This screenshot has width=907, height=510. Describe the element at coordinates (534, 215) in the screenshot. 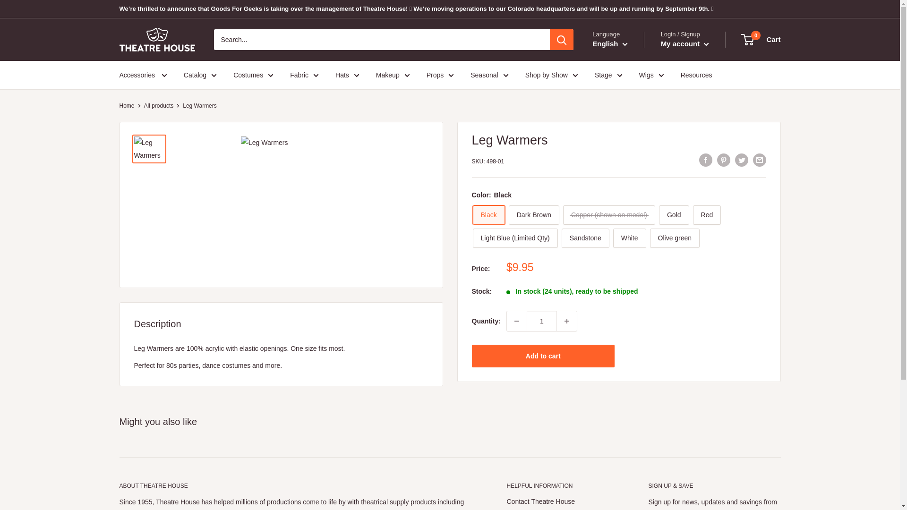

I see `Dark Brown` at that location.